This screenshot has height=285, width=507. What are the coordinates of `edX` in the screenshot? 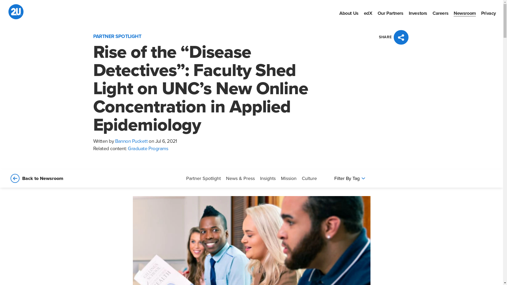 It's located at (368, 13).